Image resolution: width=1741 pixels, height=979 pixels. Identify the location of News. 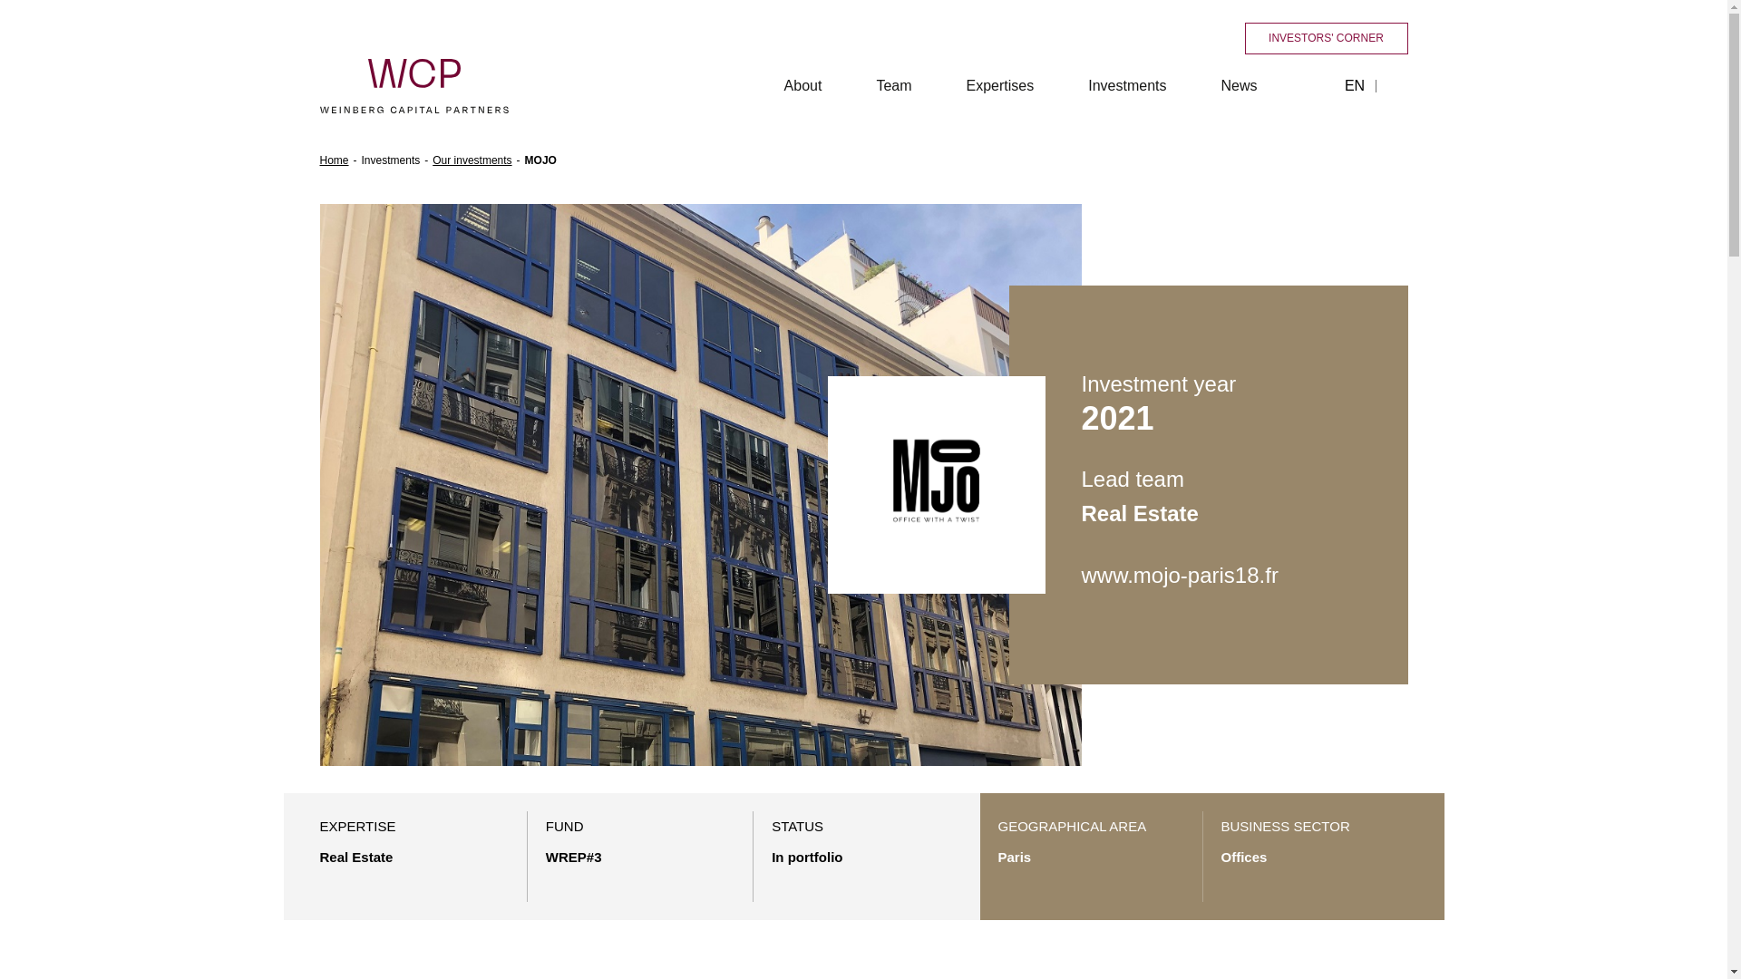
(1239, 85).